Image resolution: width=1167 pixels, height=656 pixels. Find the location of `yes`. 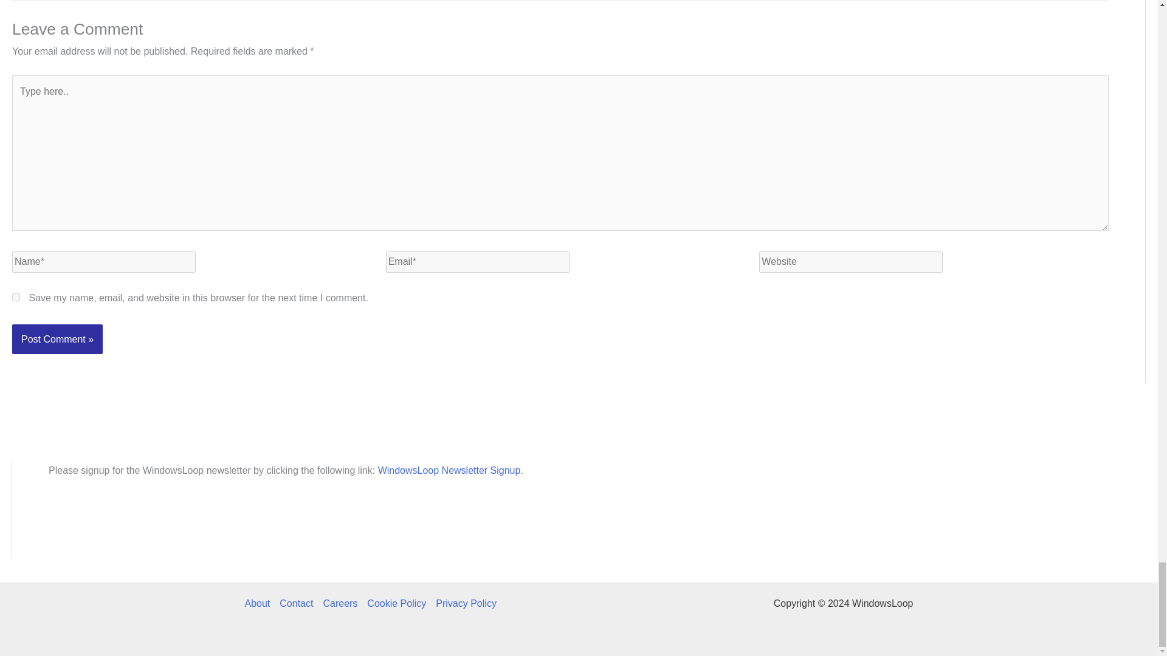

yes is located at coordinates (16, 296).